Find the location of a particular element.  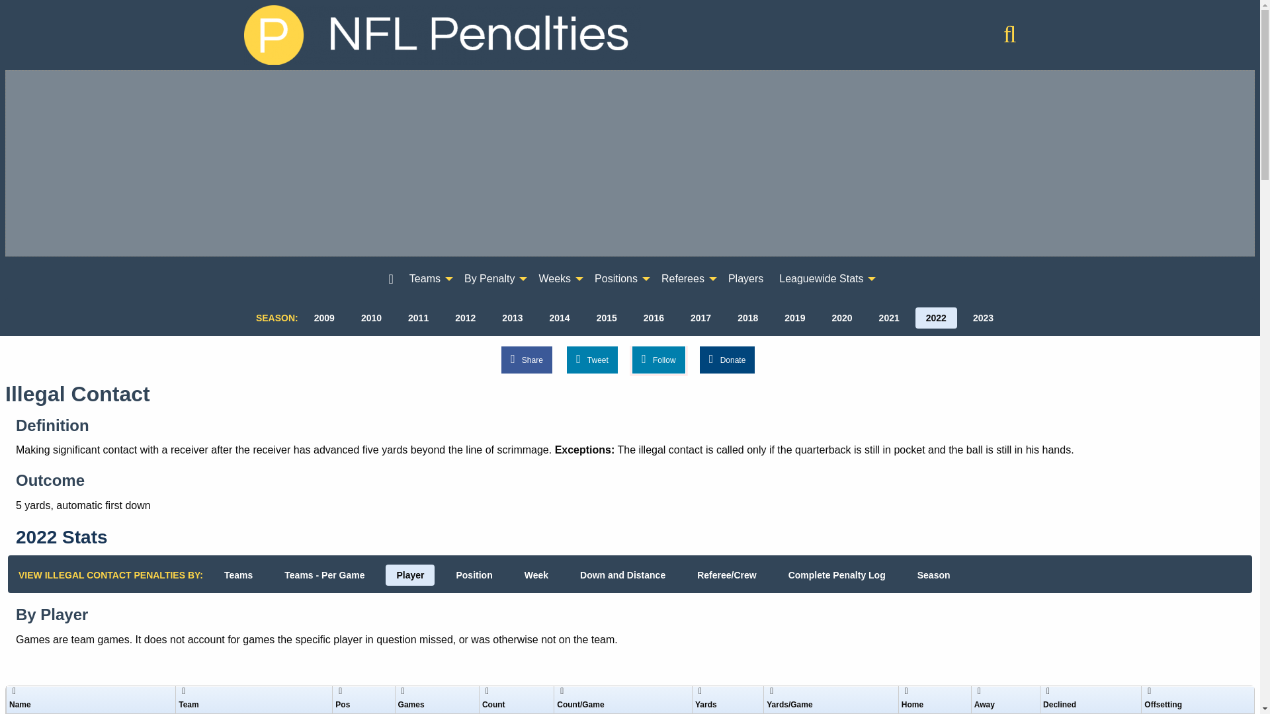

Change Season To 2015 is located at coordinates (606, 317).